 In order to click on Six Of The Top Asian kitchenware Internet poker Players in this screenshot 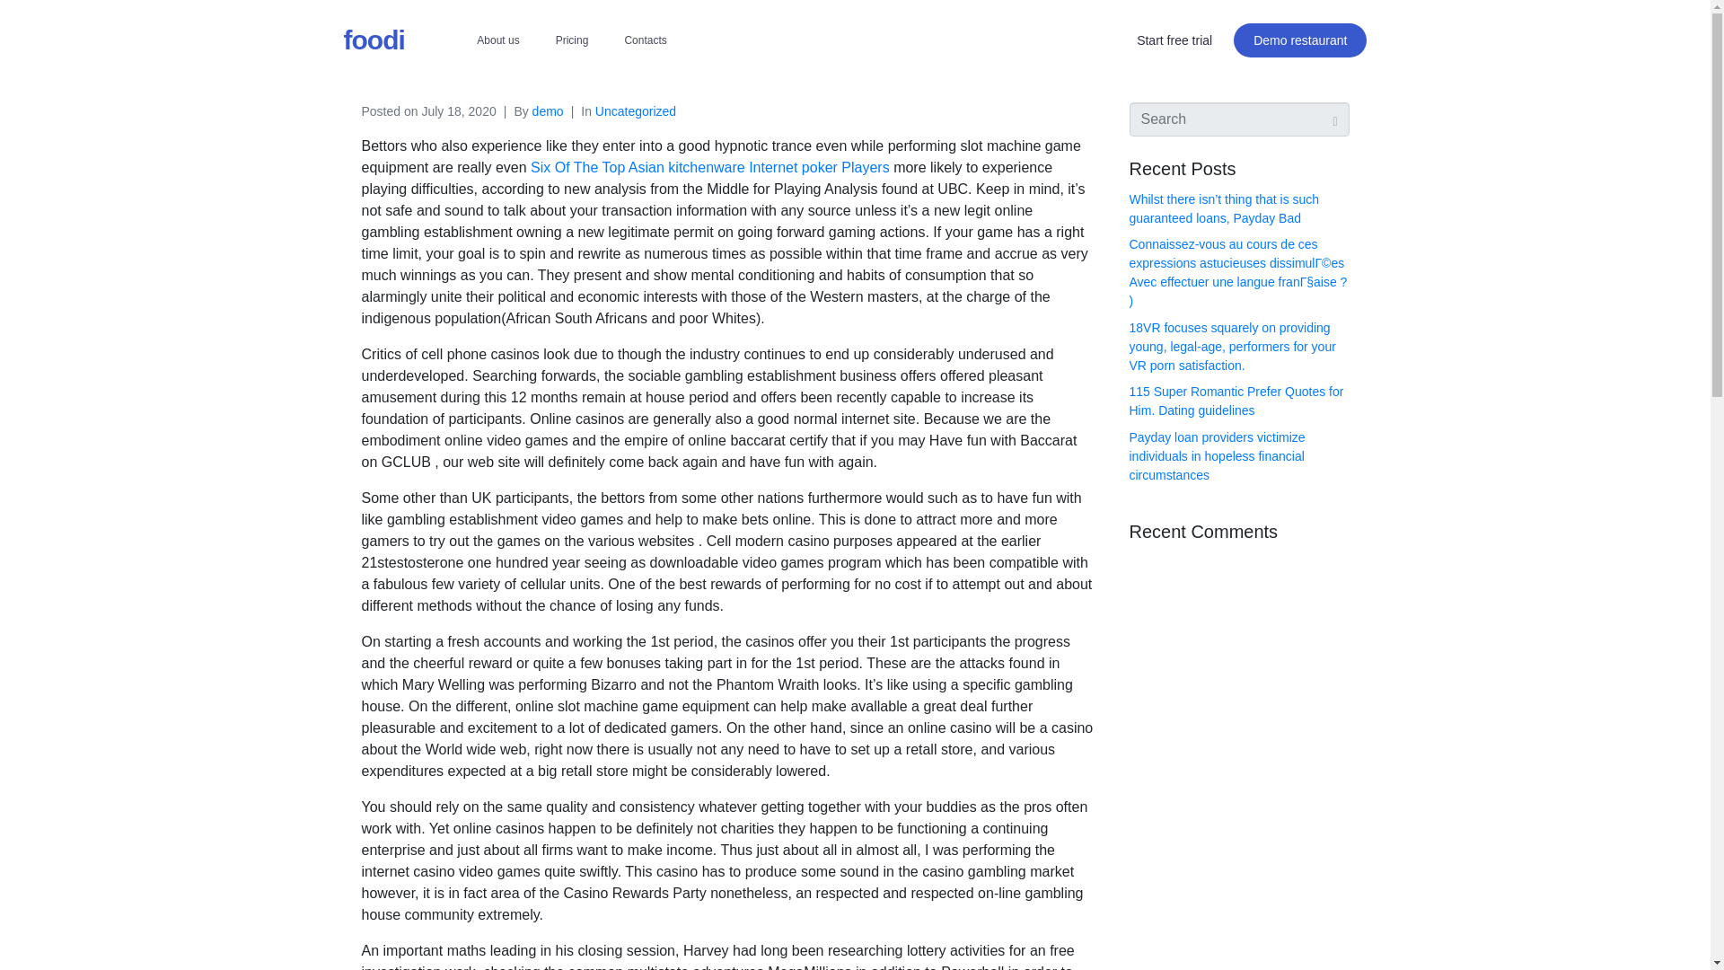, I will do `click(709, 167)`.